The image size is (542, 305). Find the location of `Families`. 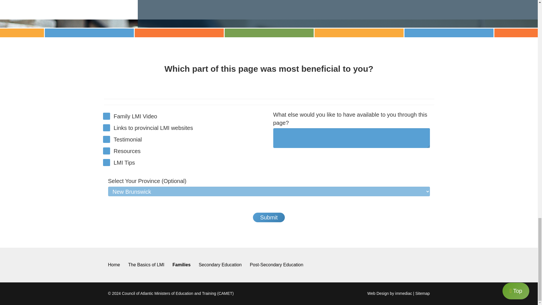

Families is located at coordinates (181, 265).